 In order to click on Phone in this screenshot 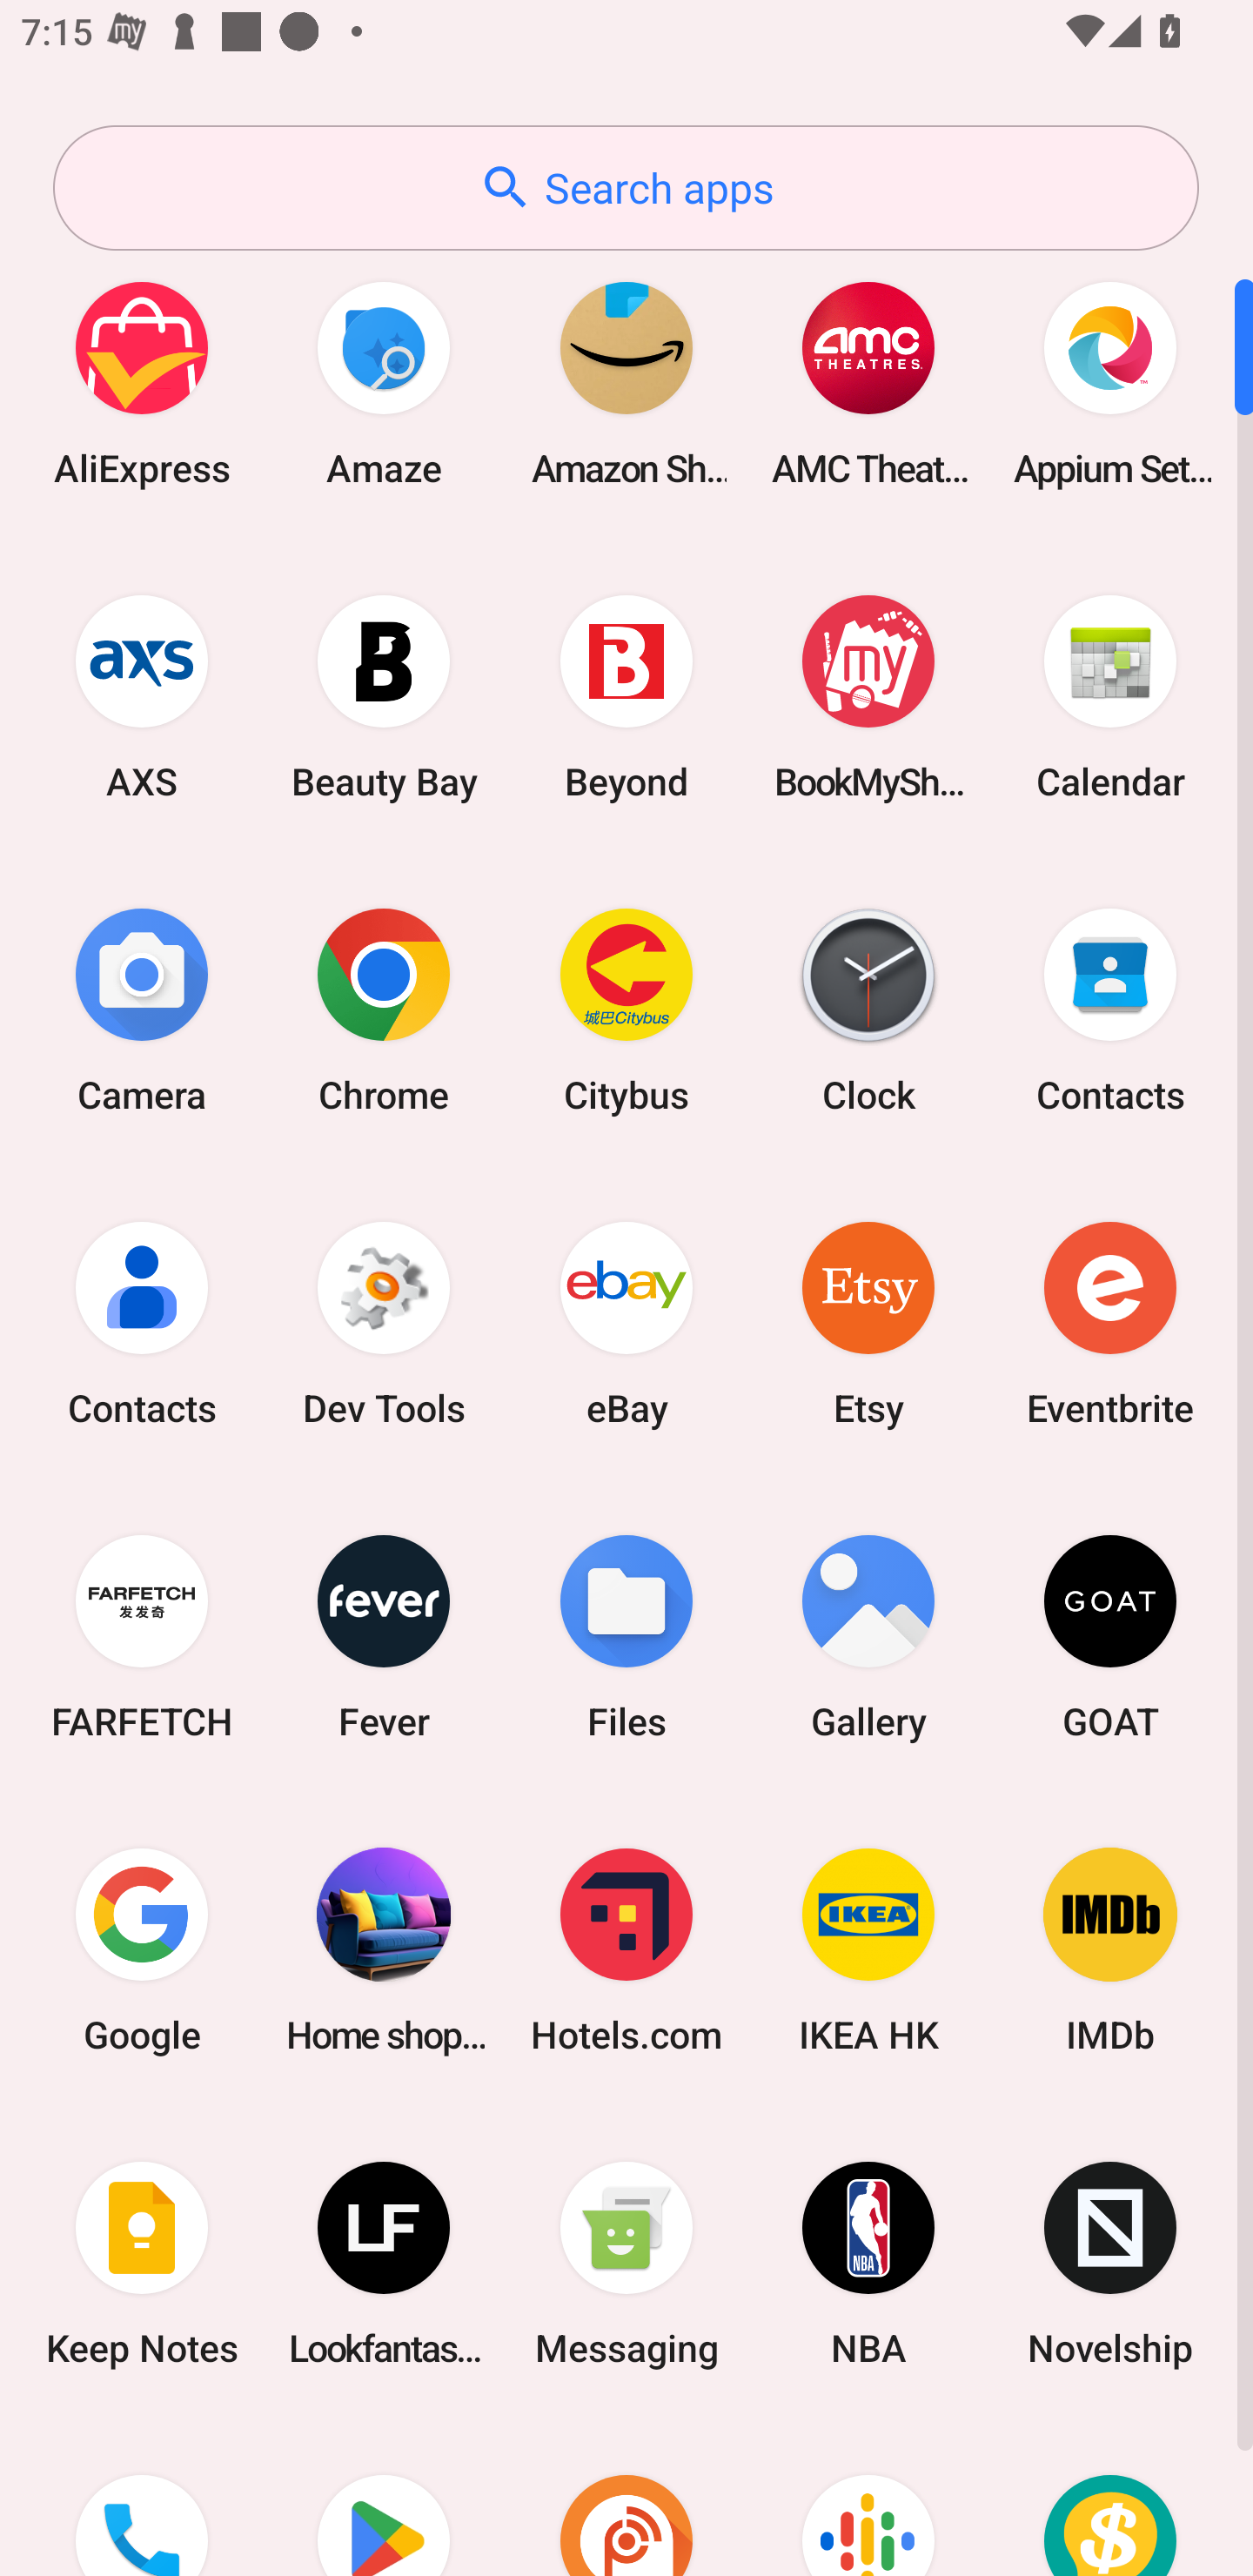, I will do `click(142, 2499)`.